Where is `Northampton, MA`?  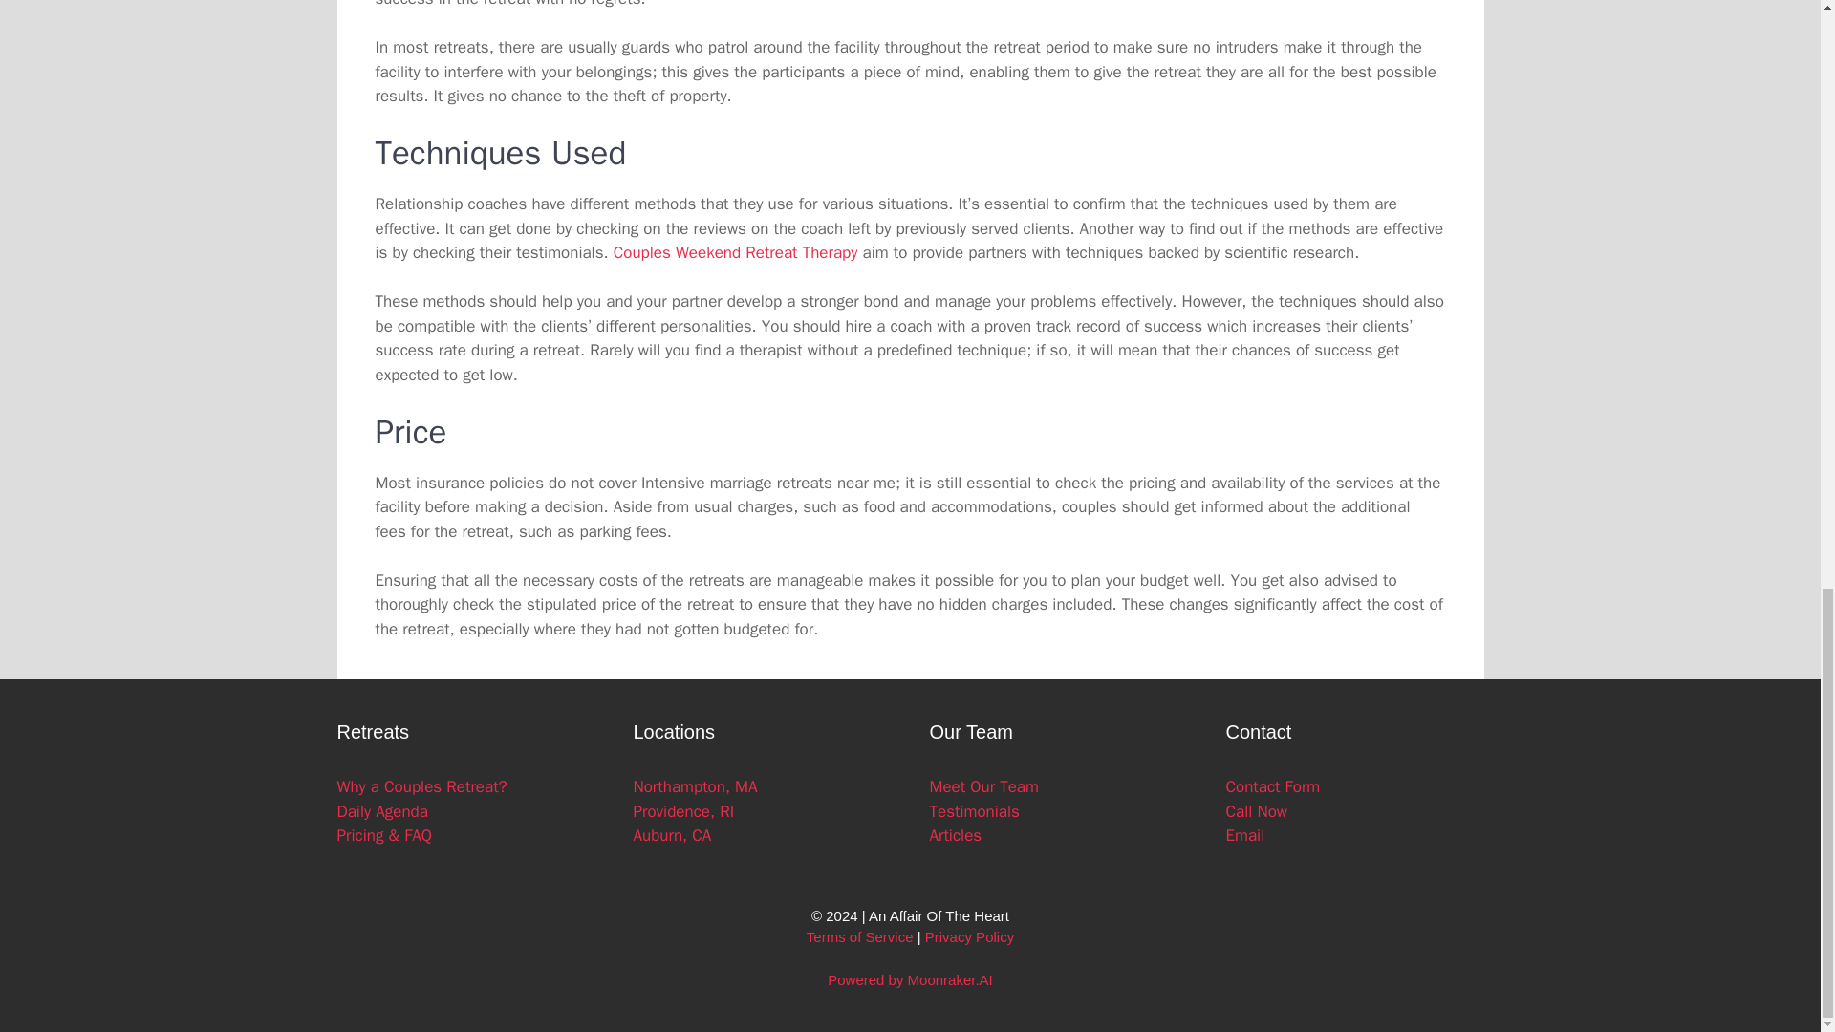
Northampton, MA is located at coordinates (694, 786).